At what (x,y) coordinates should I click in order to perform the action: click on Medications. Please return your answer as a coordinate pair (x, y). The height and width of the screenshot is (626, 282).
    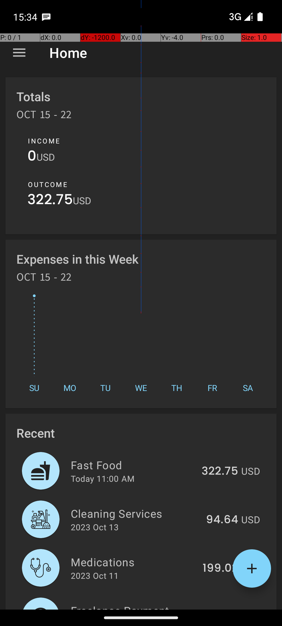
    Looking at the image, I should click on (134, 562).